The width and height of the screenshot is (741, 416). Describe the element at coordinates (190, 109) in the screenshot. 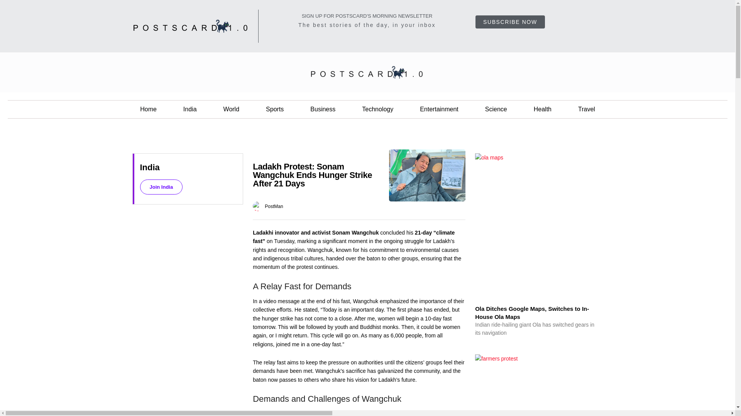

I see `India` at that location.